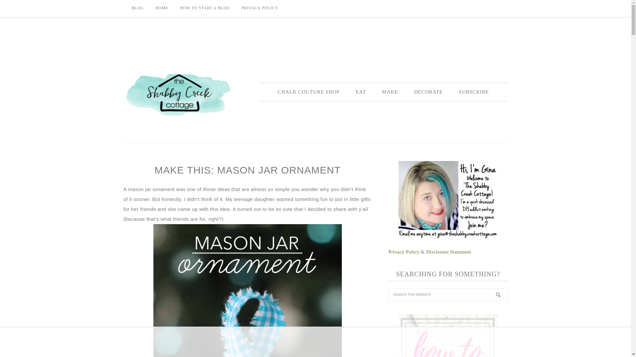 This screenshot has width=636, height=357. What do you see at coordinates (361, 92) in the screenshot?
I see `EAT` at bounding box center [361, 92].